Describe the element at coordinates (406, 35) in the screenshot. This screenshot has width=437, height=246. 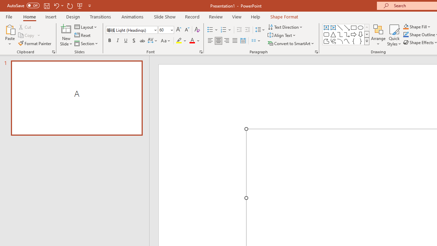
I see `Shape Outline Blue, Accent 1` at that location.